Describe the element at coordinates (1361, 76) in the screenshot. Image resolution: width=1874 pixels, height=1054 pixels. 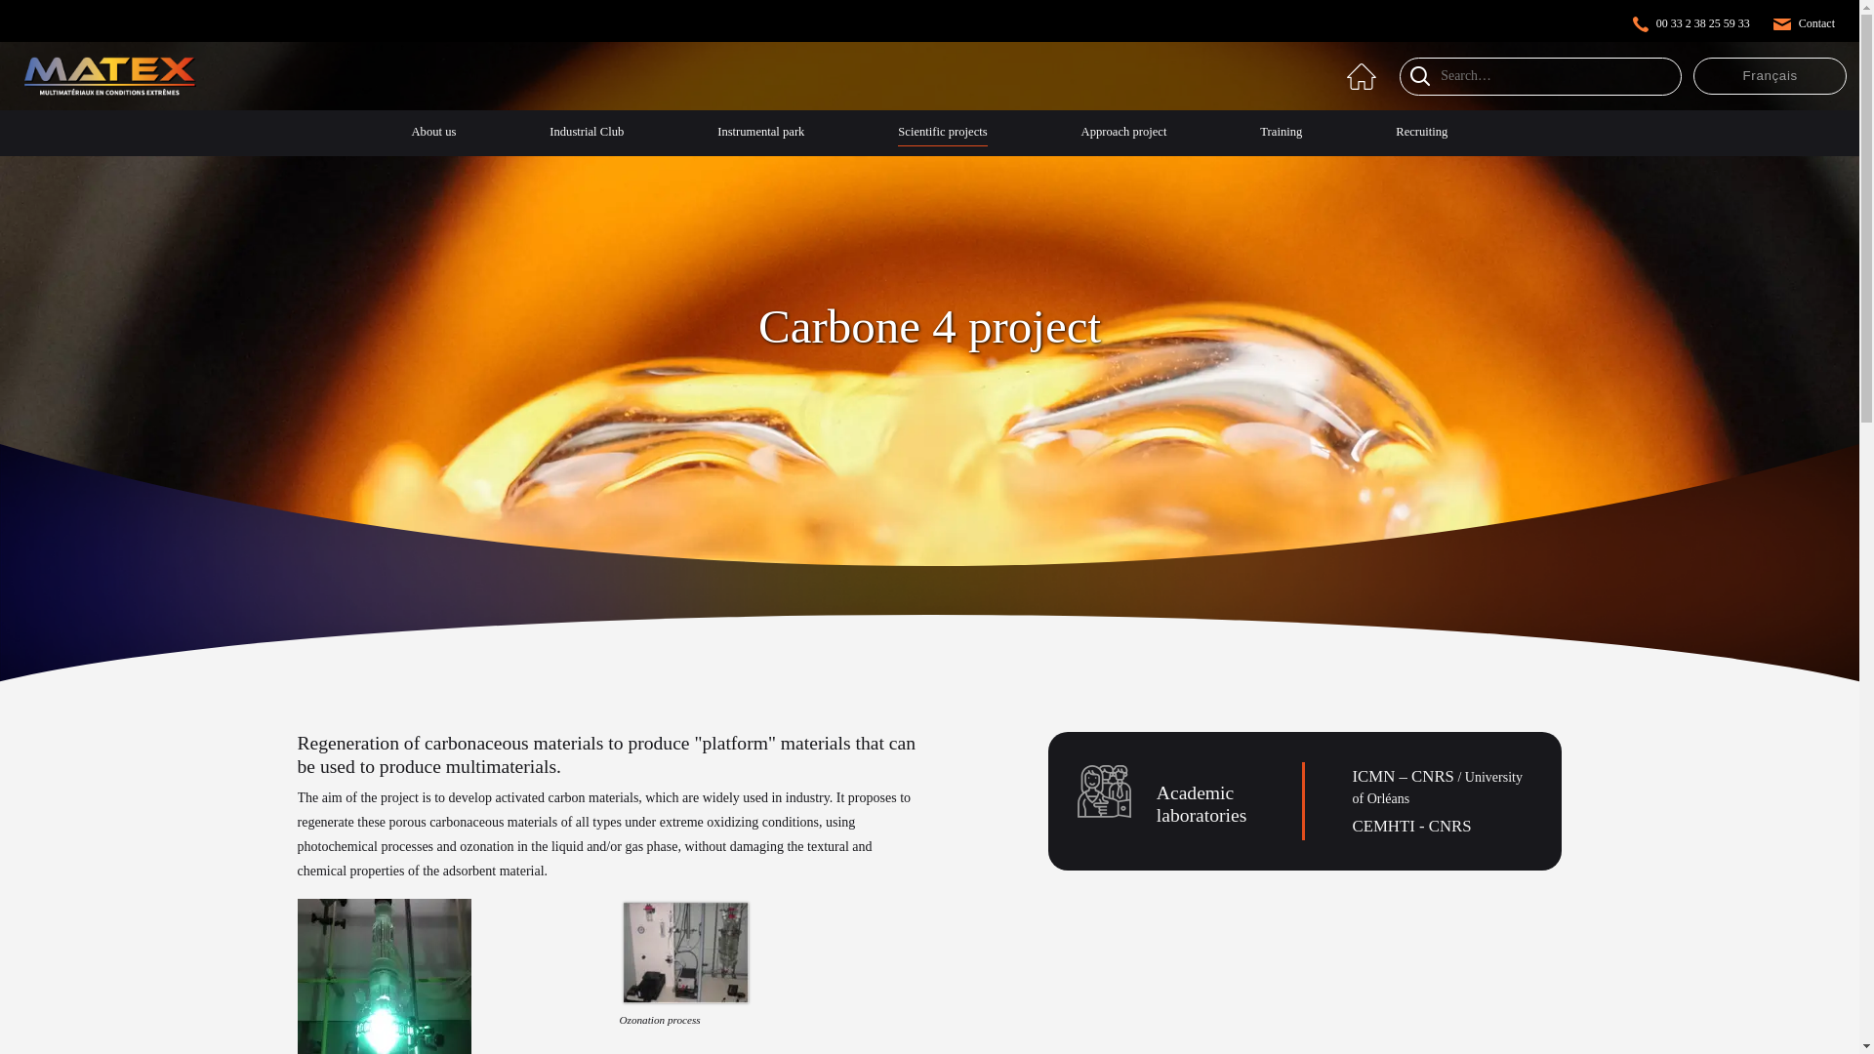
I see `Home page` at that location.